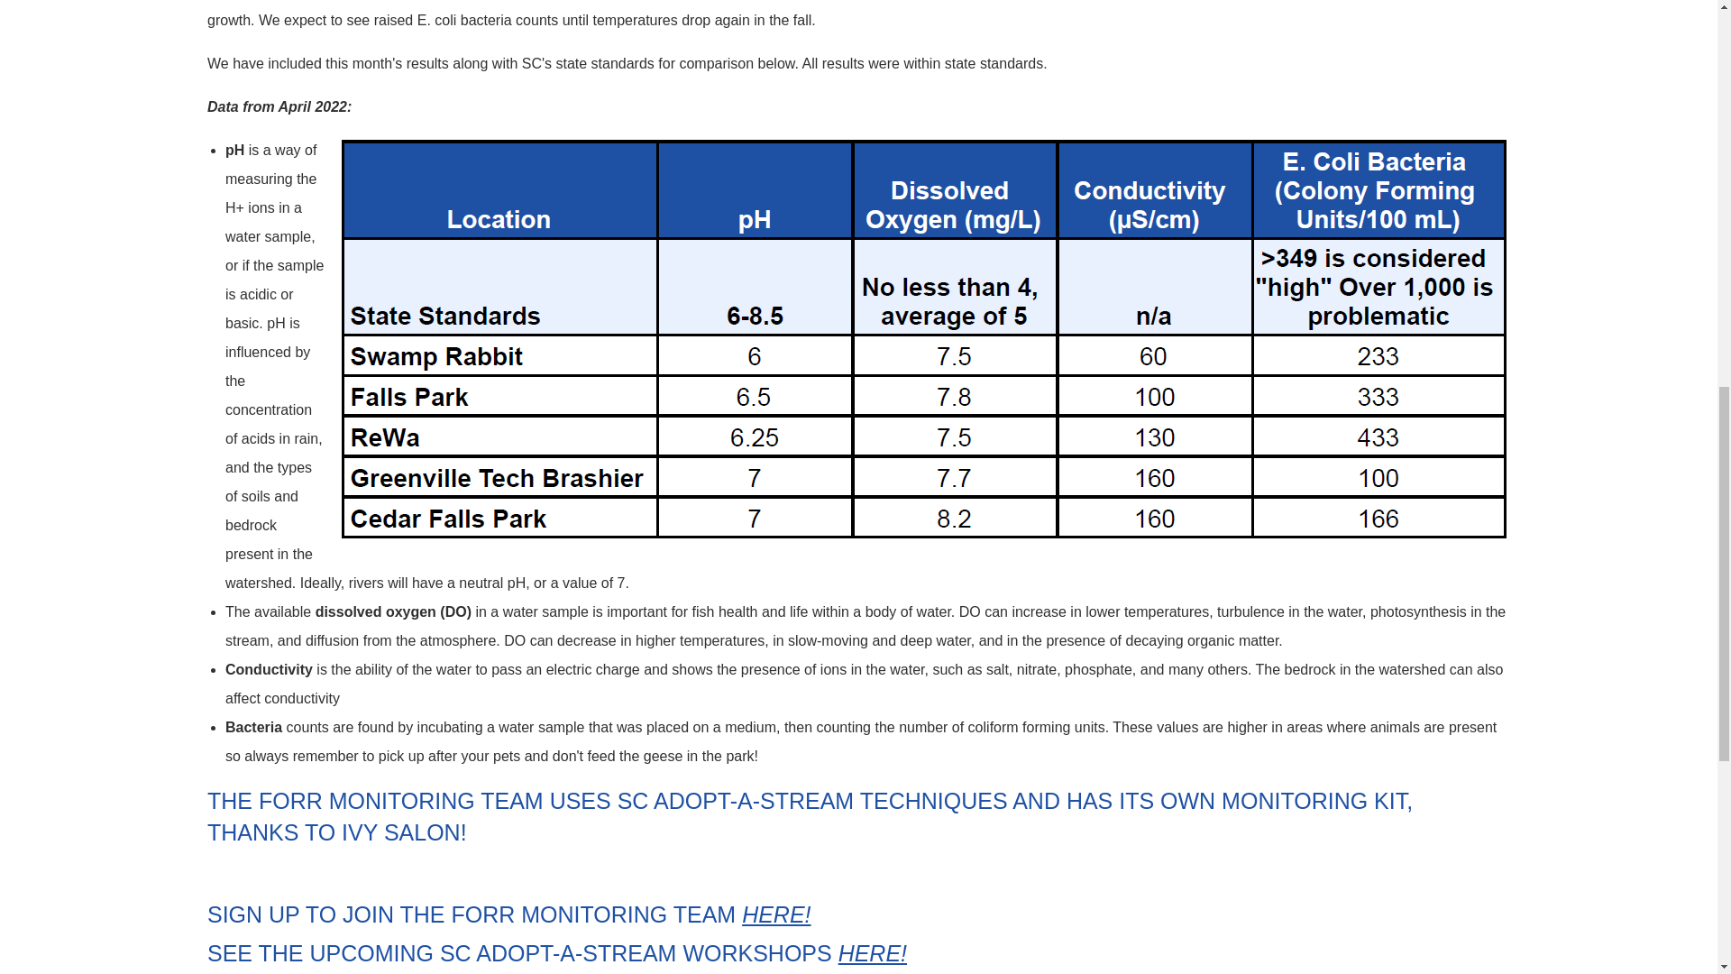  Describe the element at coordinates (873, 953) in the screenshot. I see `HERE!` at that location.